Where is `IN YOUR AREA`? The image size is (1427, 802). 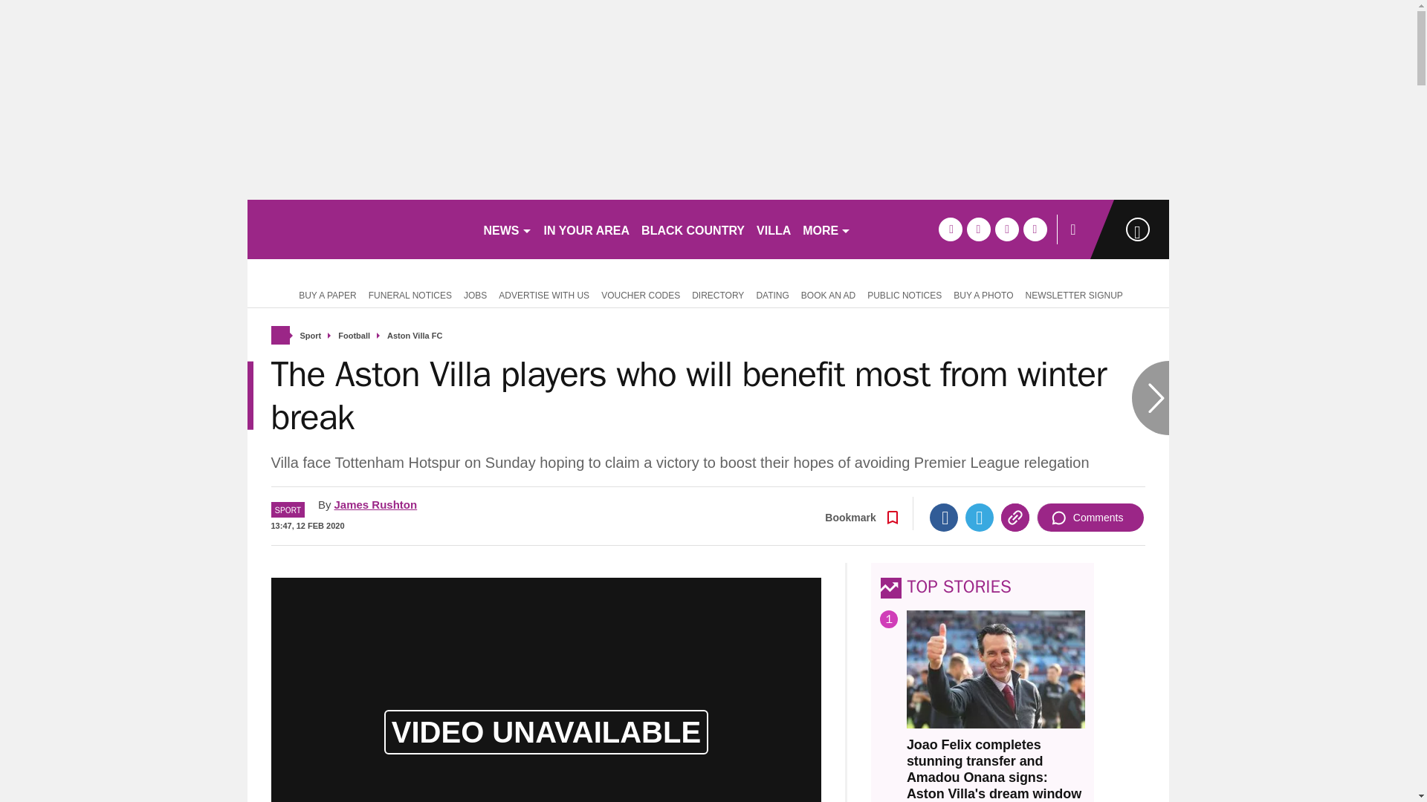 IN YOUR AREA is located at coordinates (587, 229).